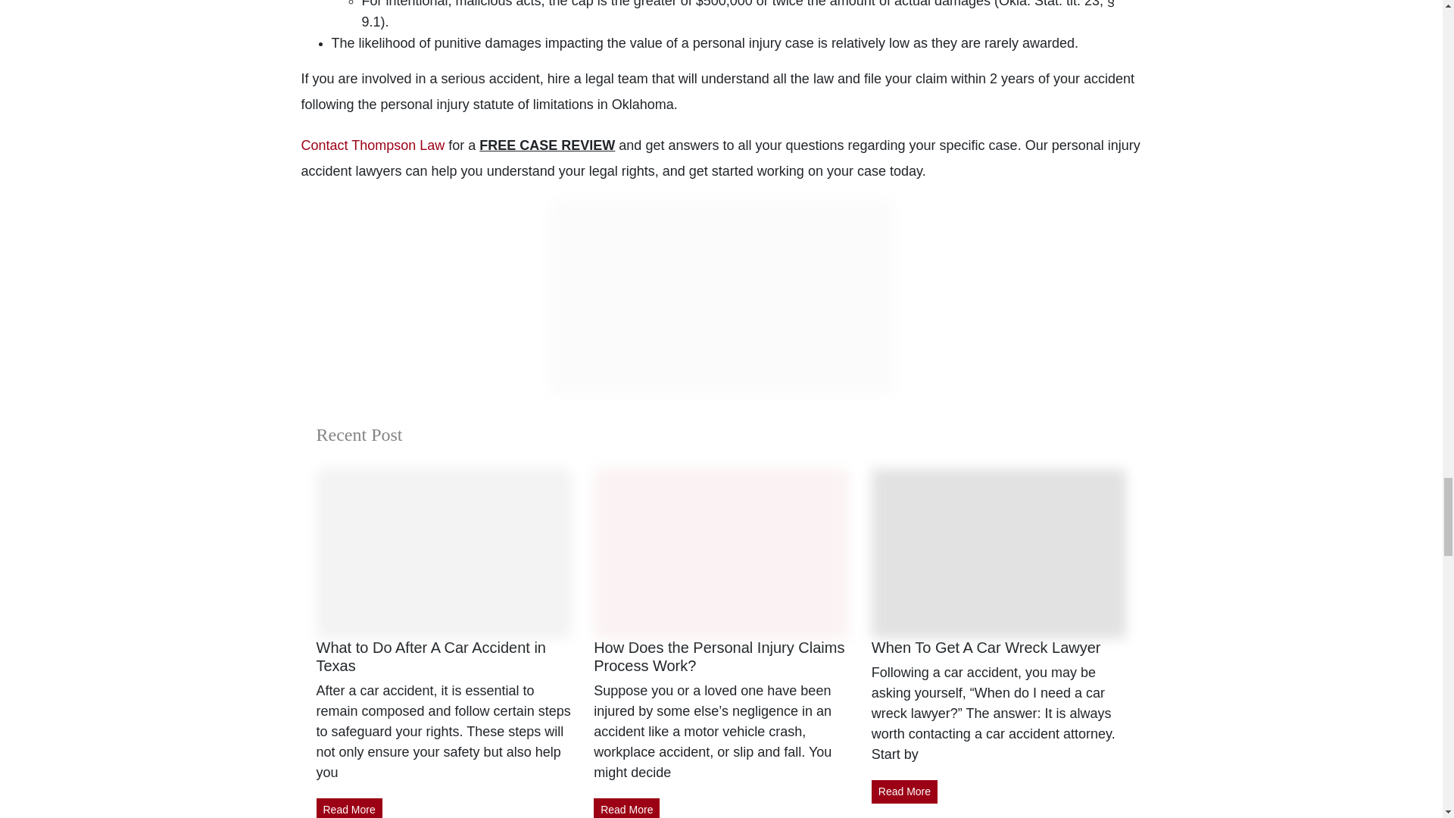 Image resolution: width=1454 pixels, height=818 pixels. I want to click on When To Get A Car Wreck Lawyer 7, so click(999, 553).